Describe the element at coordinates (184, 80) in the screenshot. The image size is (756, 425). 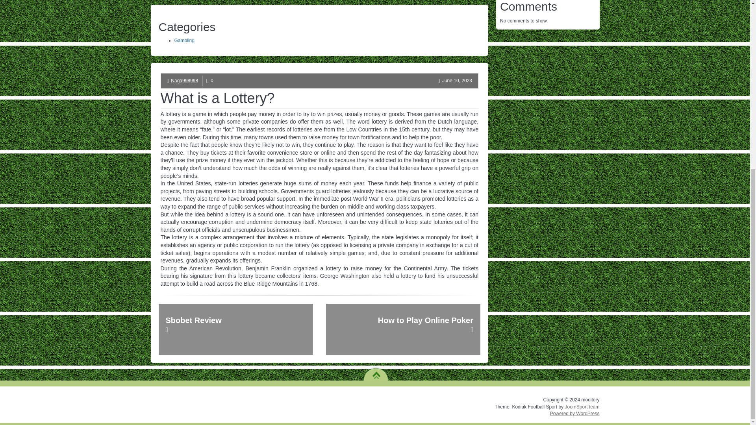
I see `Naga998998` at that location.